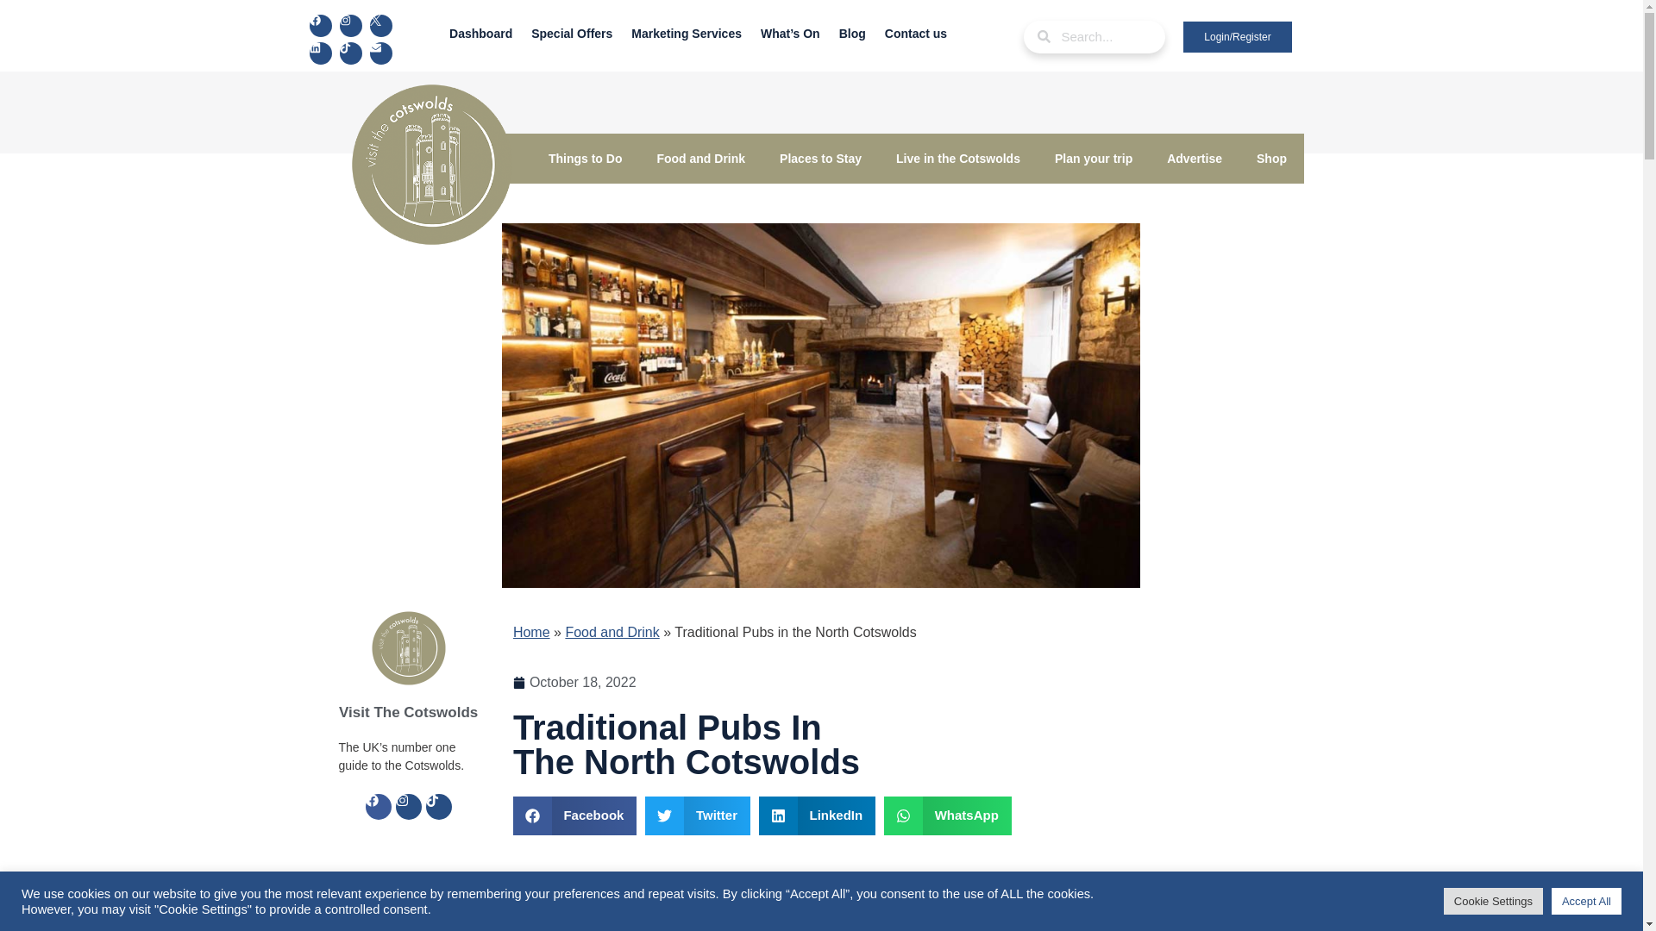 Image resolution: width=1656 pixels, height=931 pixels. I want to click on Food and Drink, so click(700, 159).